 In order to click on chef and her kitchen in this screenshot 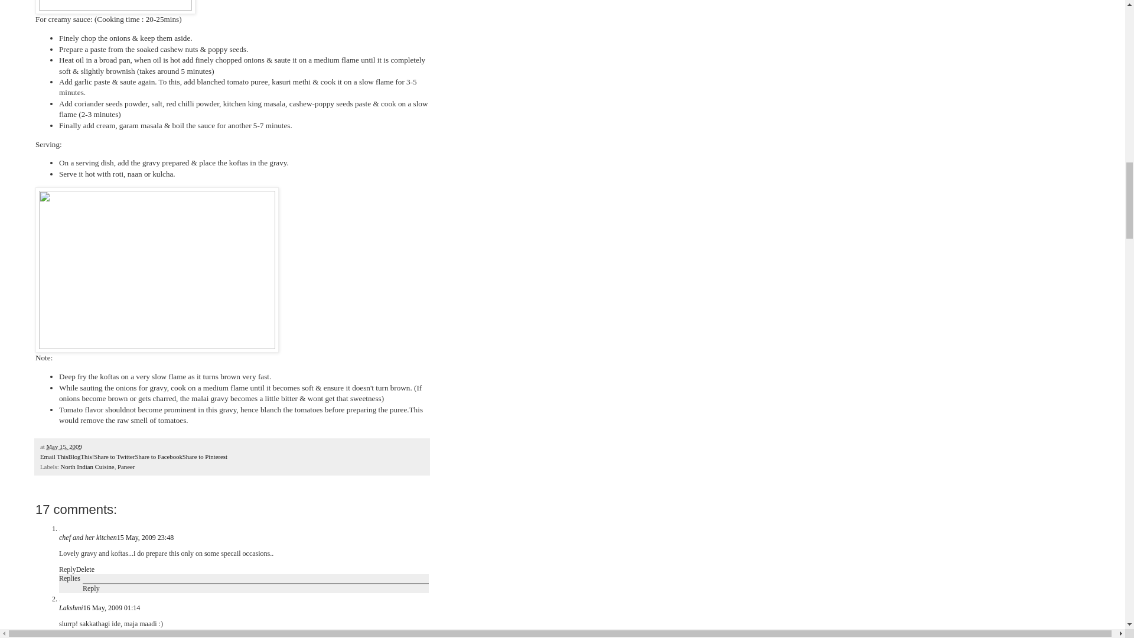, I will do `click(87, 537)`.